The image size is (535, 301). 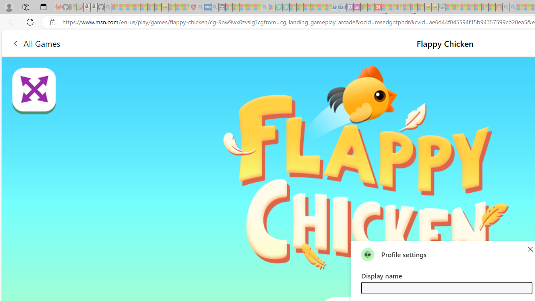 I want to click on All Games, so click(x=156, y=43).